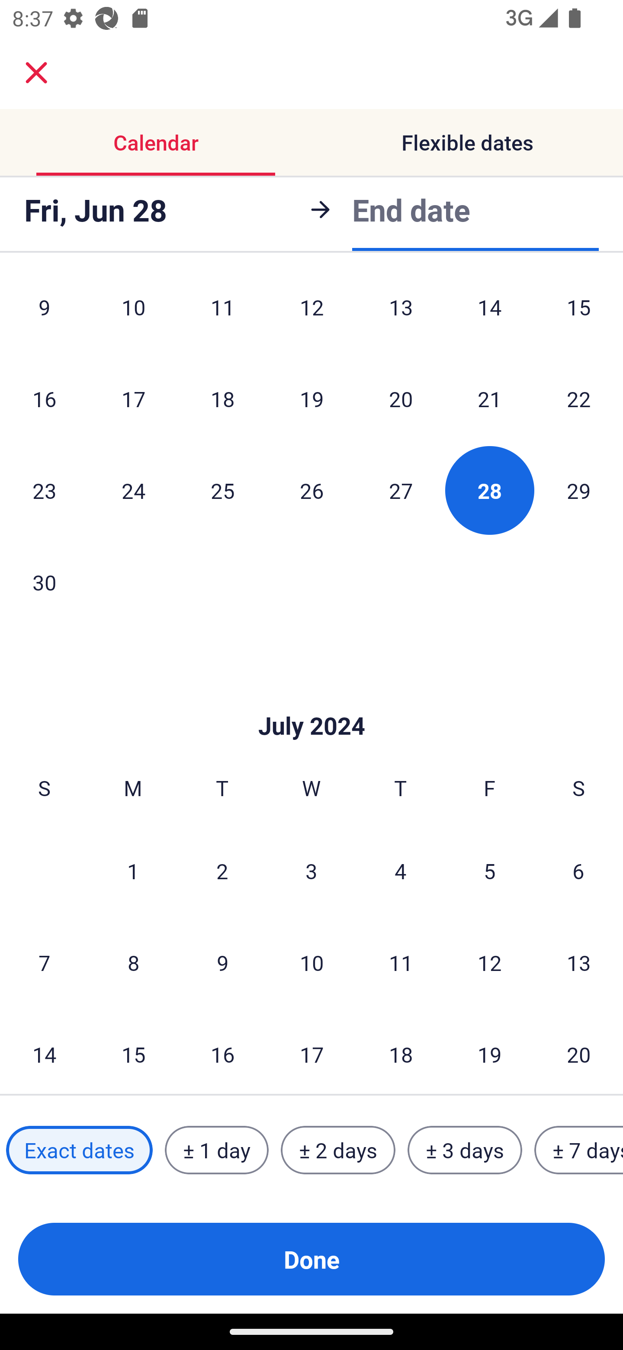  I want to click on 10 Wednesday, July 10, 2024, so click(311, 962).